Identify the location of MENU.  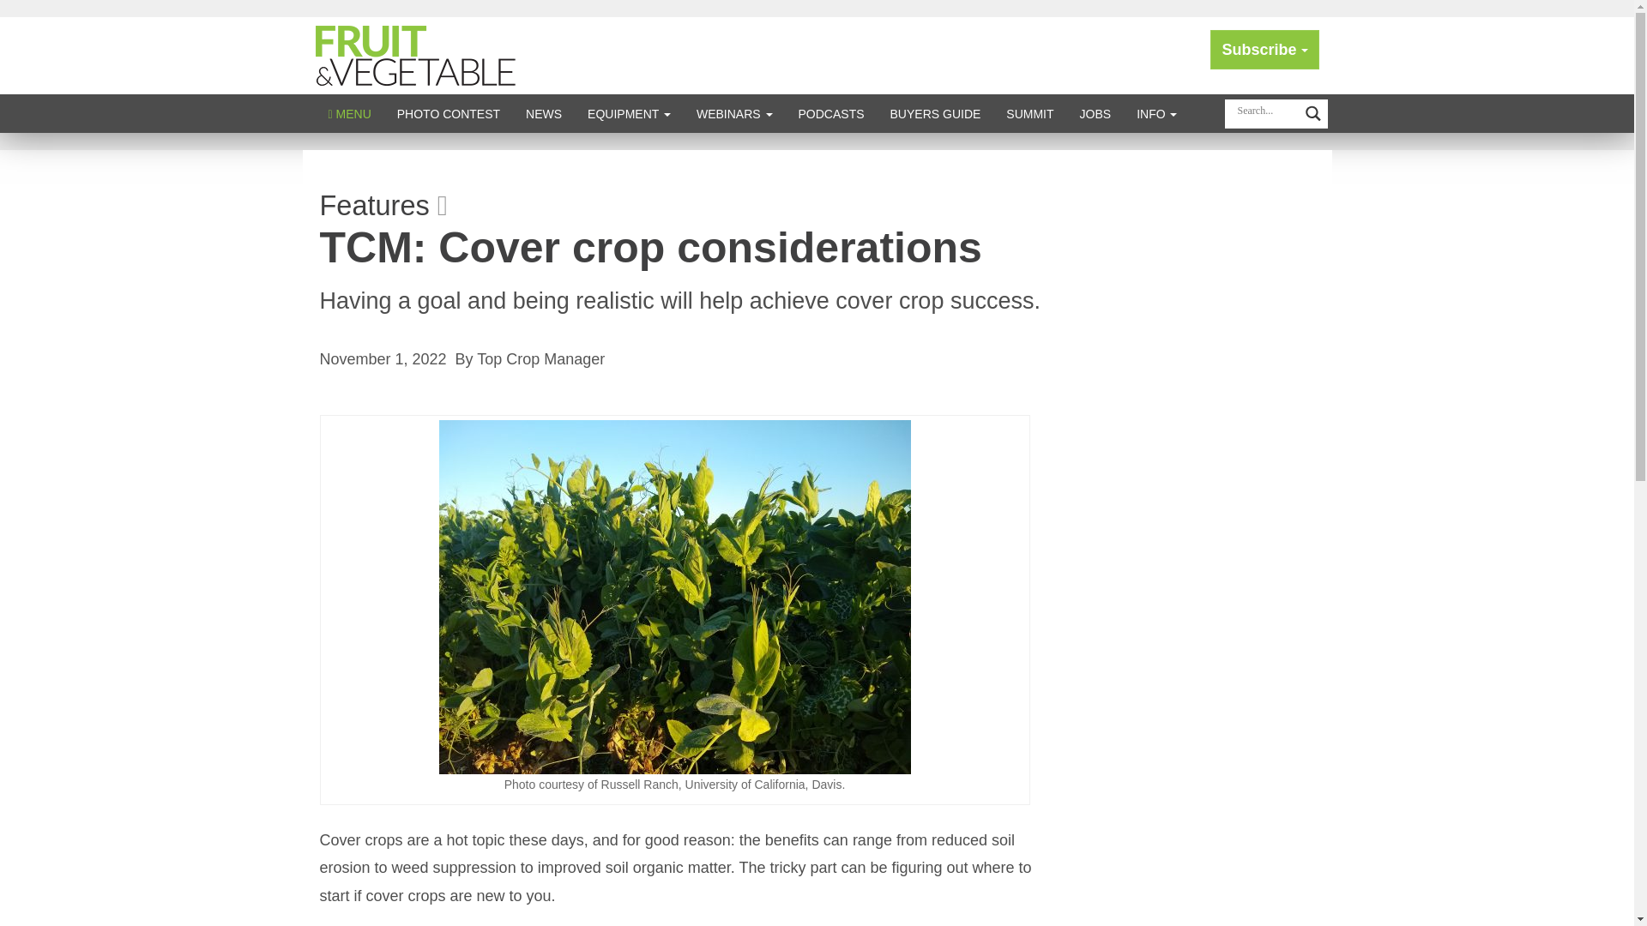
(350, 113).